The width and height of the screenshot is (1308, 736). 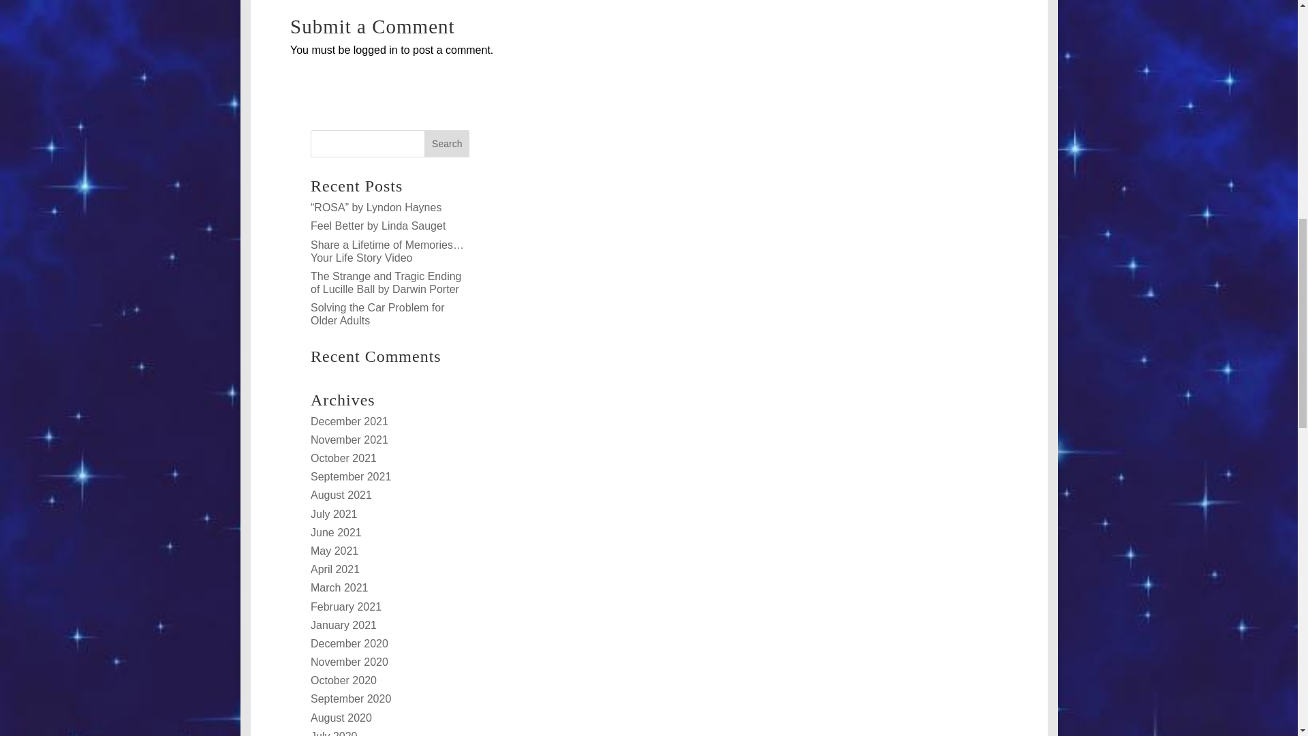 What do you see at coordinates (351, 477) in the screenshot?
I see `September 2021` at bounding box center [351, 477].